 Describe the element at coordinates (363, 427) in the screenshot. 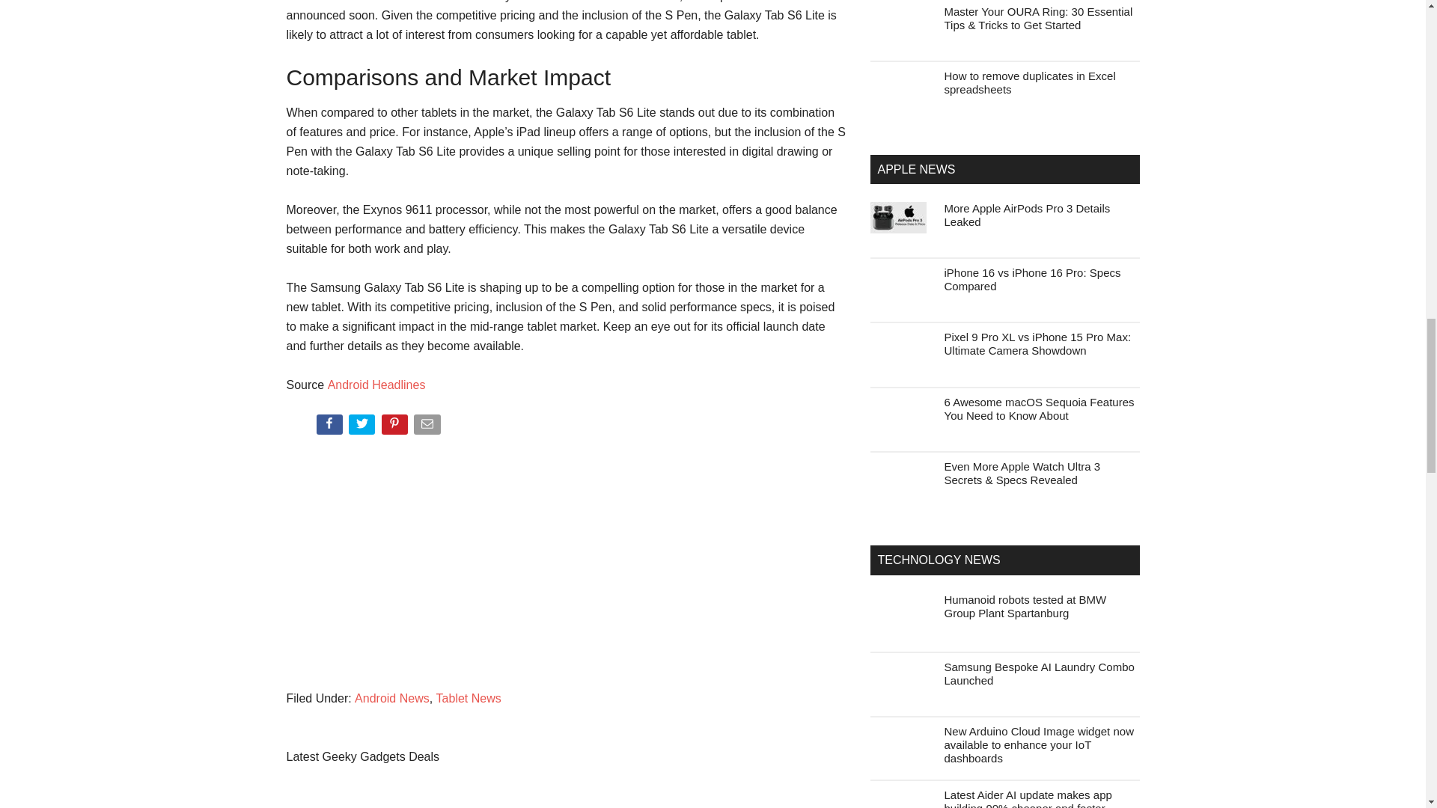

I see `Tweet` at that location.